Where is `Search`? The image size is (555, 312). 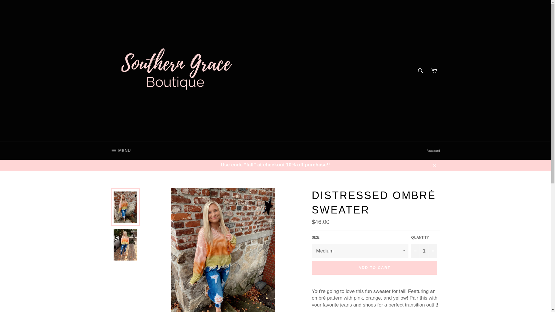 Search is located at coordinates (421, 70).